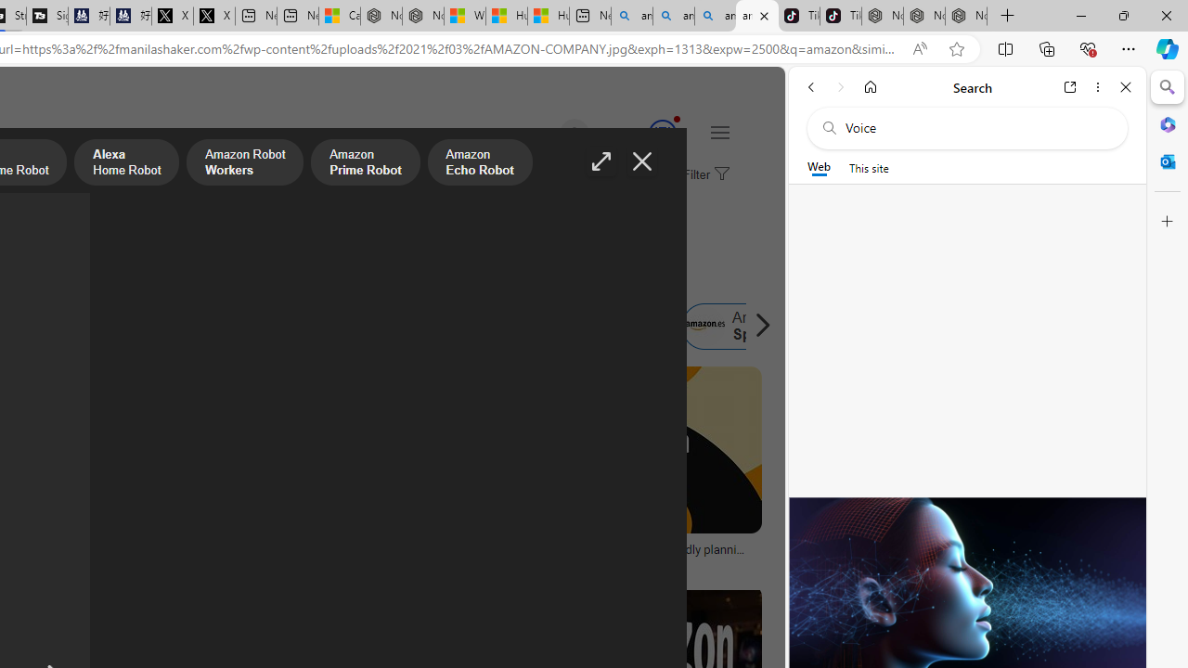  What do you see at coordinates (59, 562) in the screenshot?
I see `logopng.com.br` at bounding box center [59, 562].